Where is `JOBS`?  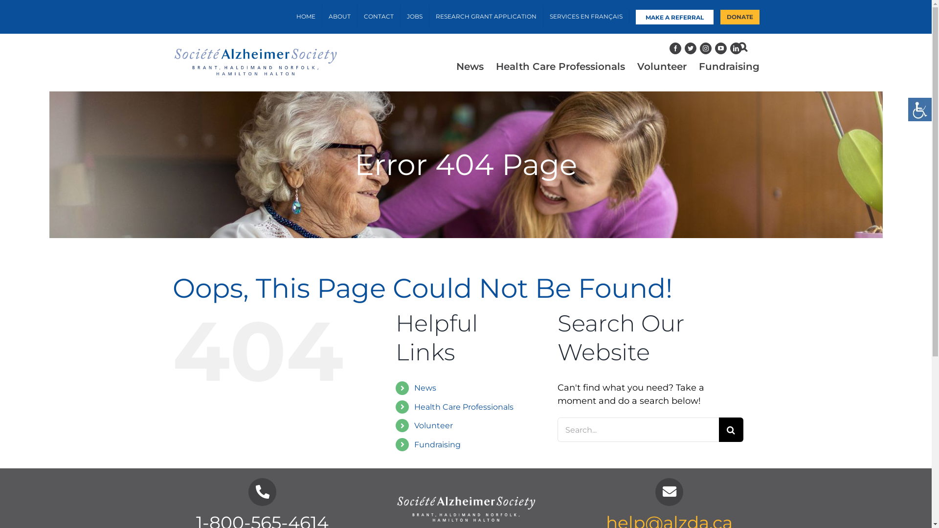 JOBS is located at coordinates (414, 17).